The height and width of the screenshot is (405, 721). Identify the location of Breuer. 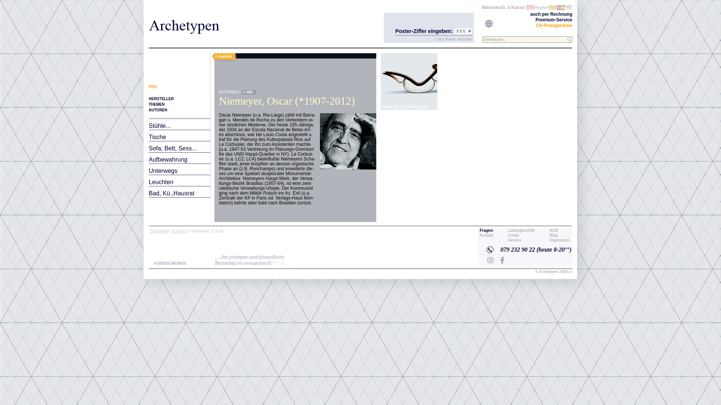
(204, 42).